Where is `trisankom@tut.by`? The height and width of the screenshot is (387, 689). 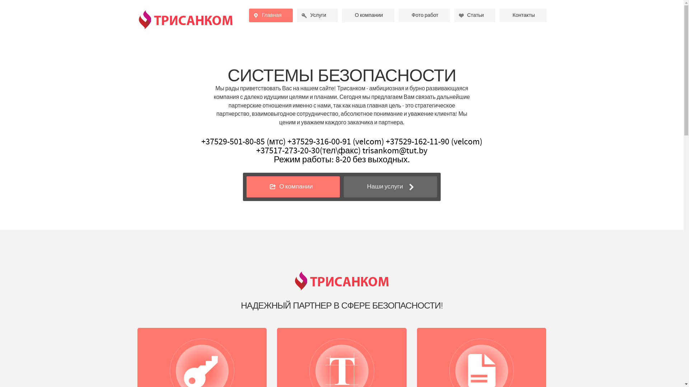
trisankom@tut.by is located at coordinates (395, 150).